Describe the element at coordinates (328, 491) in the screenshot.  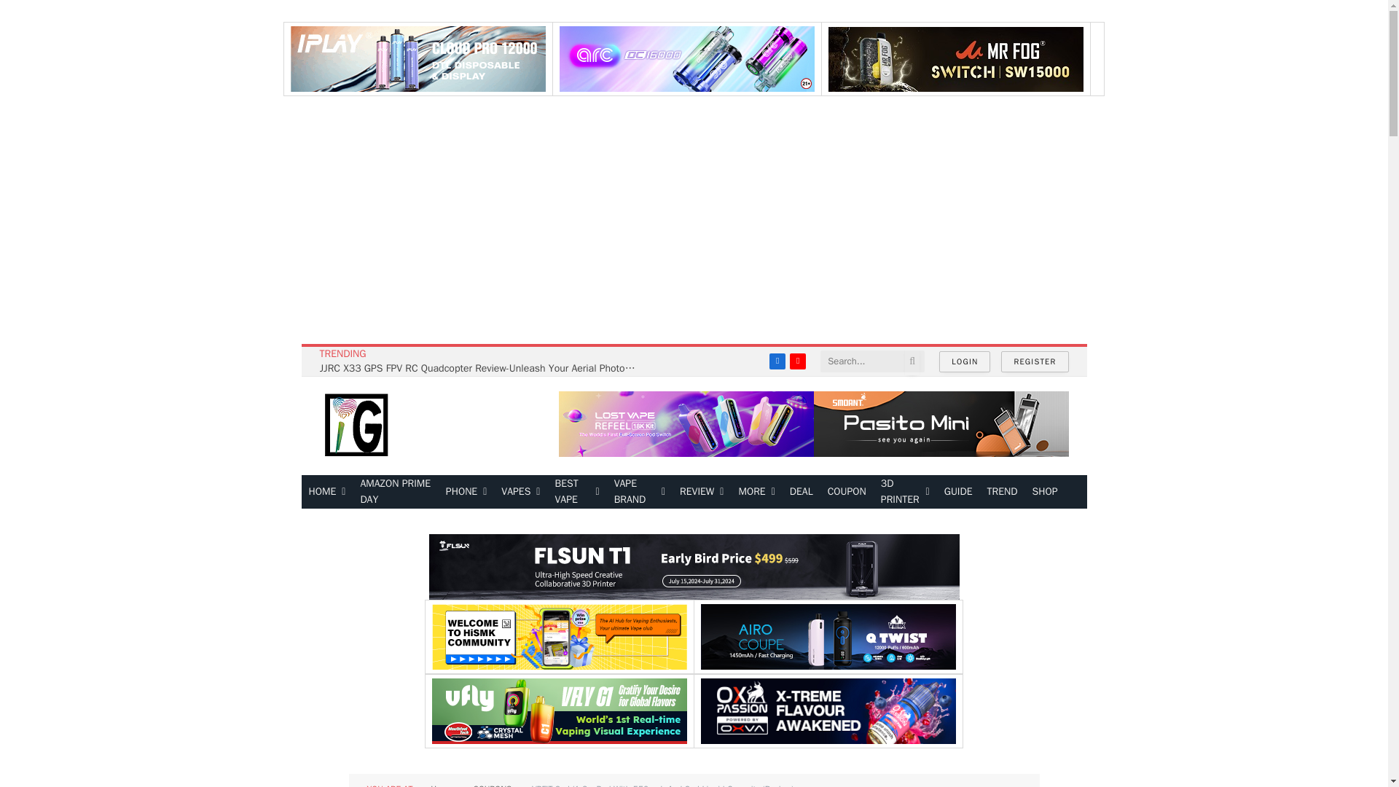
I see `HOME` at that location.